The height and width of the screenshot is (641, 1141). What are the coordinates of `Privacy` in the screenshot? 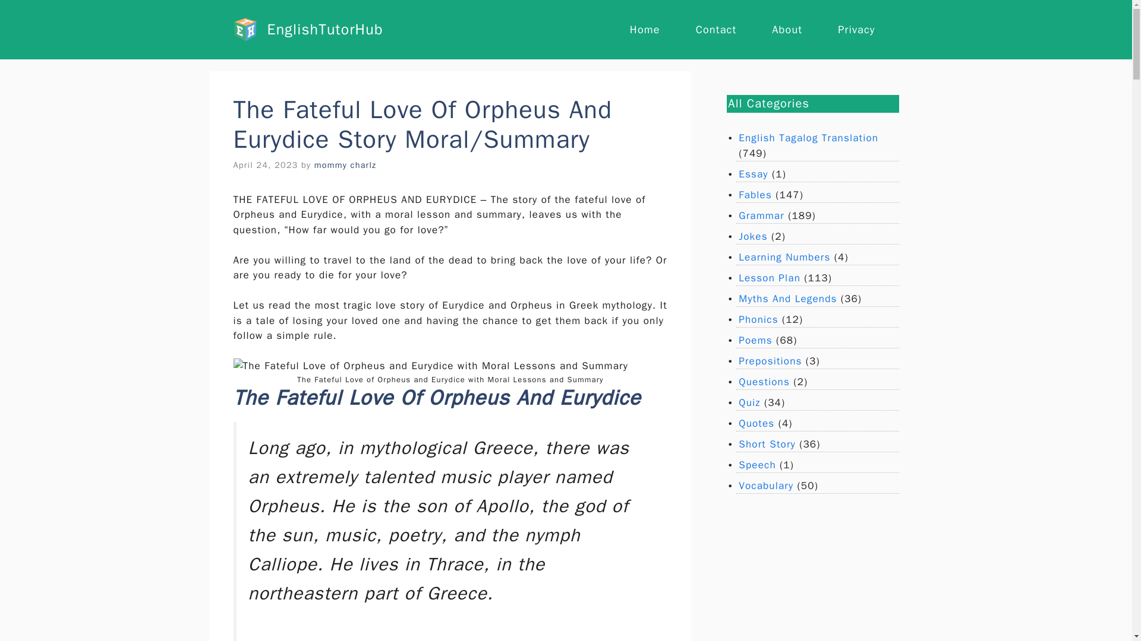 It's located at (856, 30).